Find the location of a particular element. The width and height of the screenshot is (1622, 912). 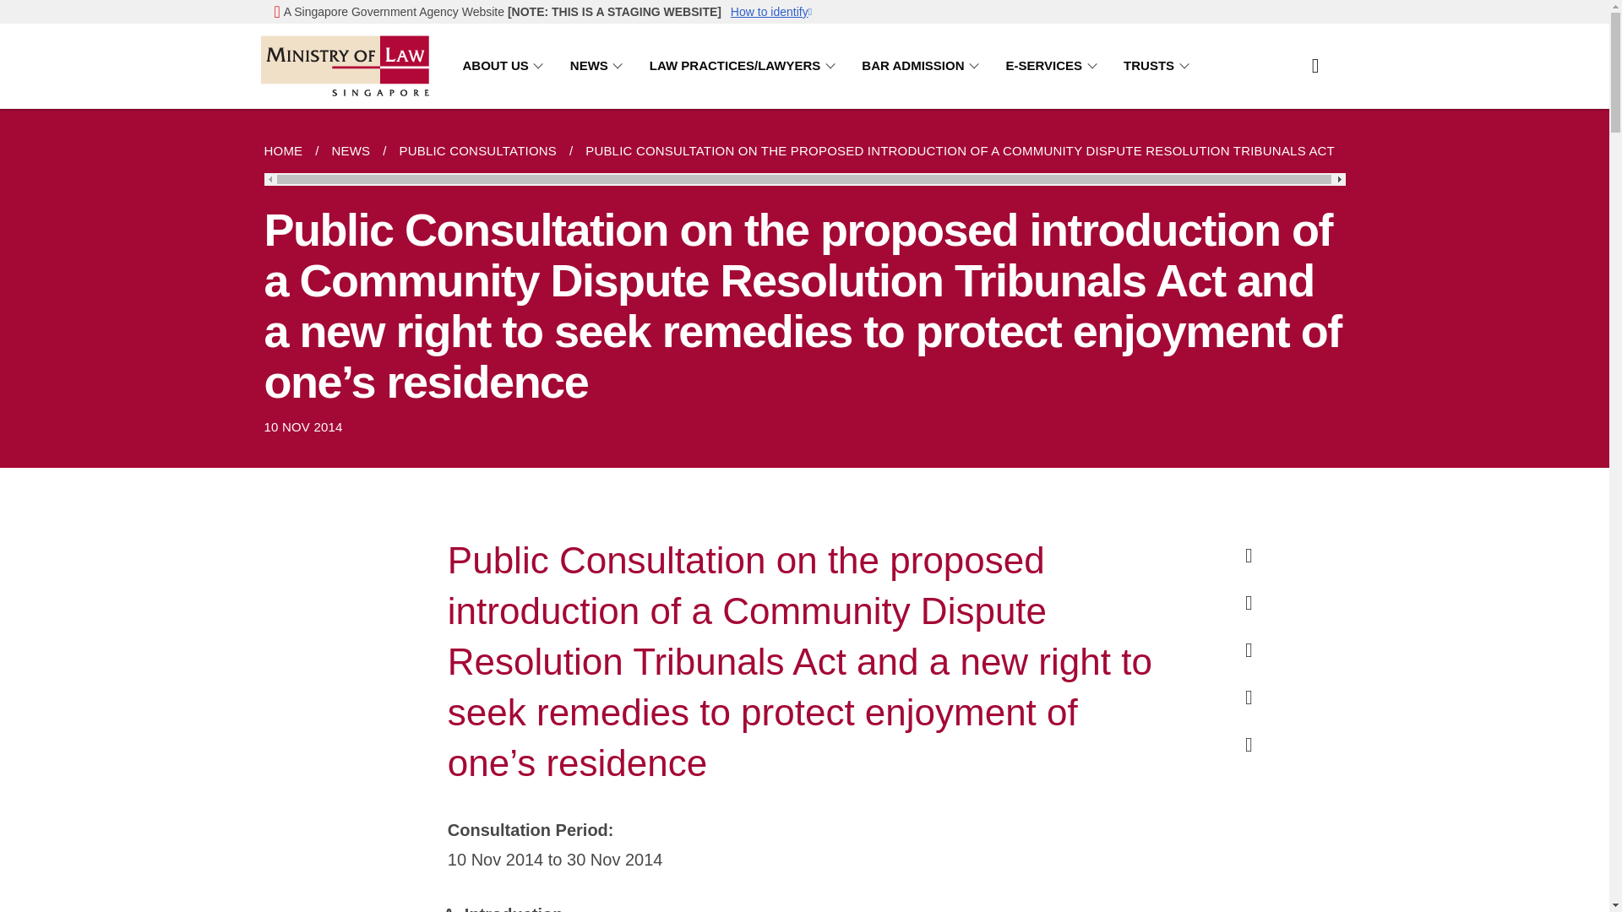

ABOUT US is located at coordinates (505, 66).